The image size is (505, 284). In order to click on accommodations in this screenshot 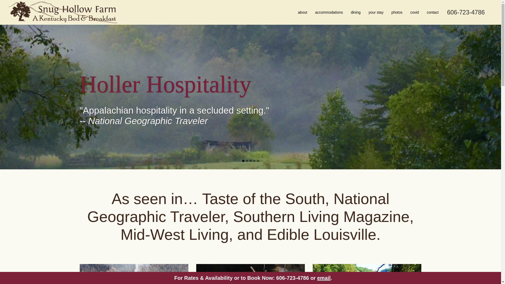, I will do `click(329, 12)`.